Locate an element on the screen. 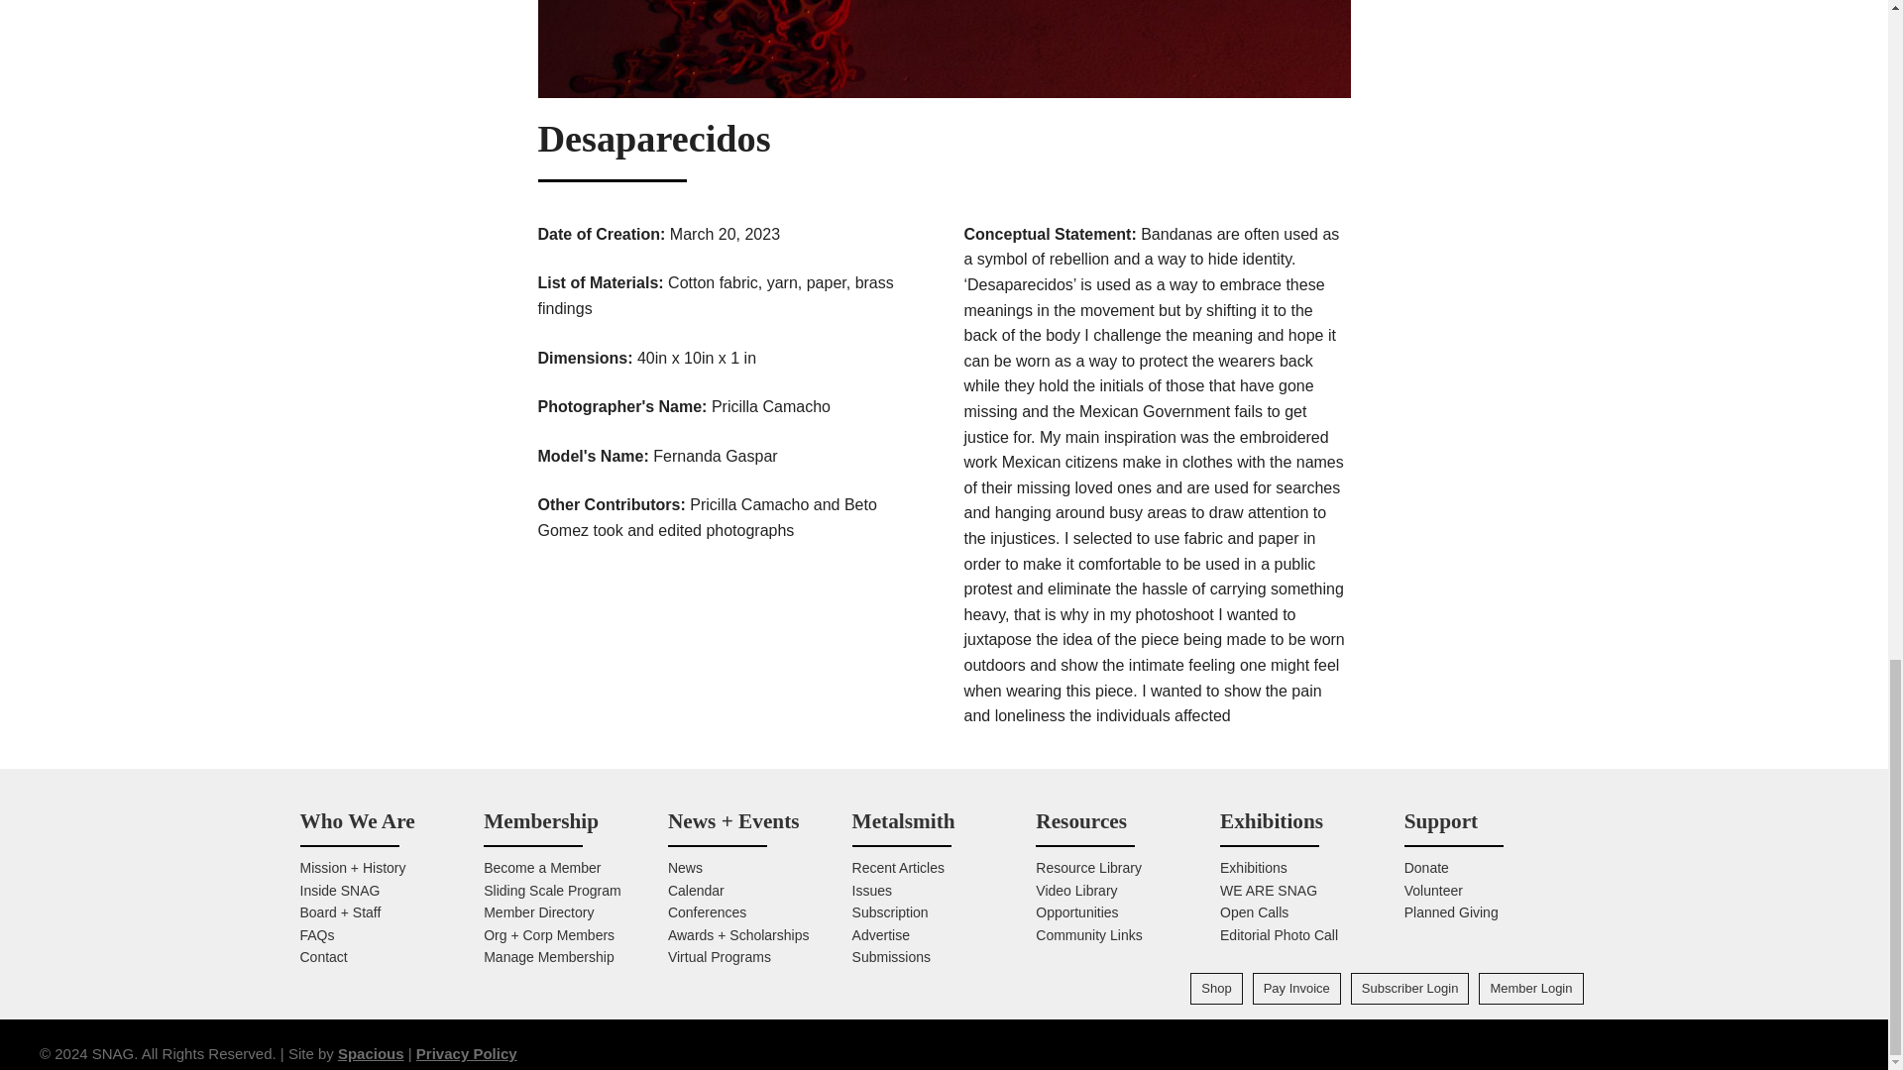 This screenshot has height=1070, width=1903. Metalsmith is located at coordinates (904, 820).